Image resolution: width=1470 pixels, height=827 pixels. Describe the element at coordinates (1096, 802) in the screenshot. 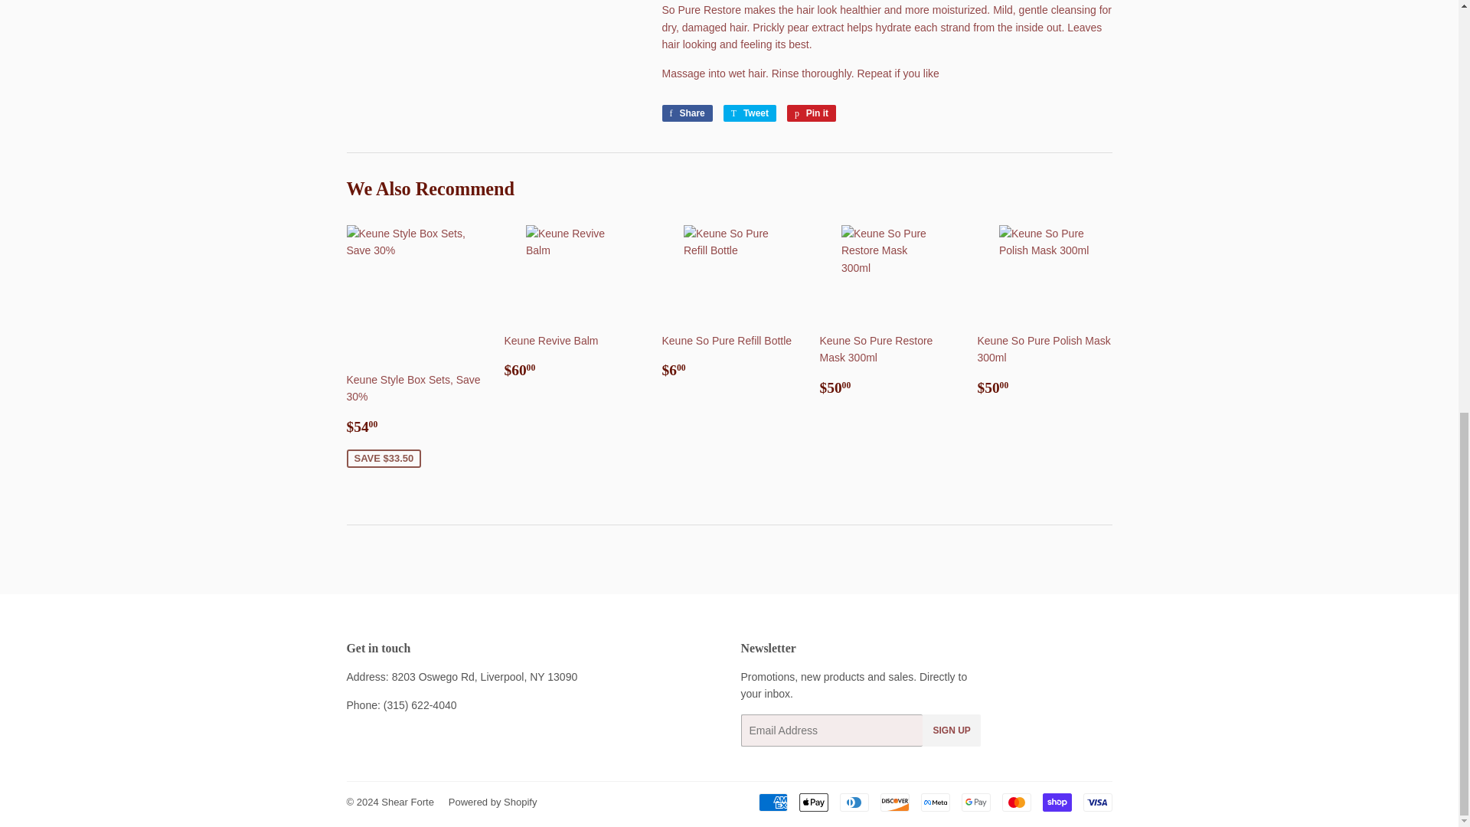

I see `Apple Pay` at that location.